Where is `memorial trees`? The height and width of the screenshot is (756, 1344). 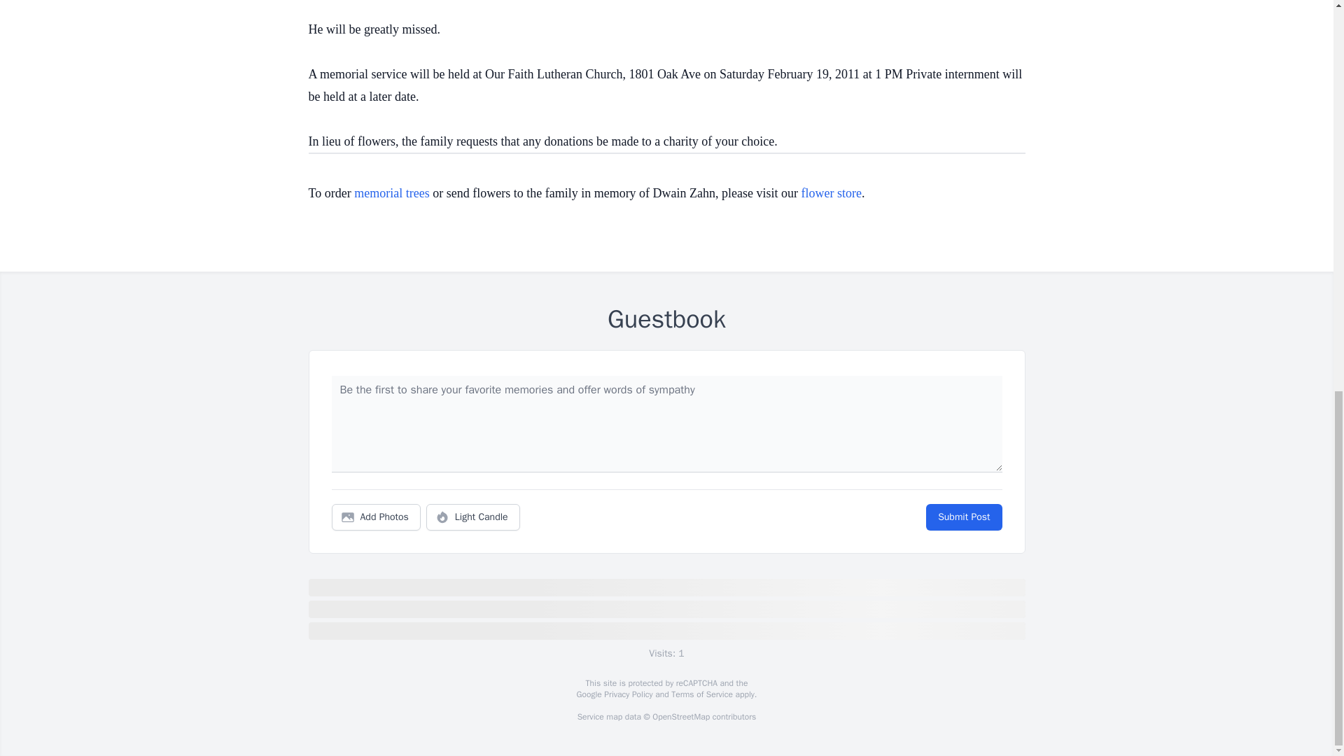 memorial trees is located at coordinates (391, 193).